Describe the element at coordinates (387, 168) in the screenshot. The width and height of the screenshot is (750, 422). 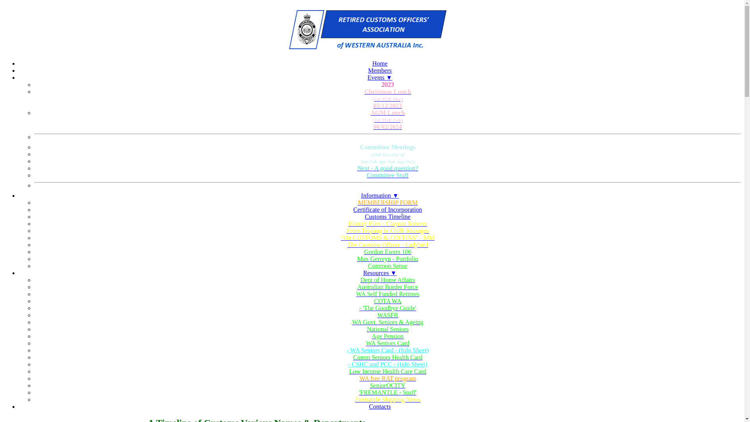
I see `Next - A good question?` at that location.